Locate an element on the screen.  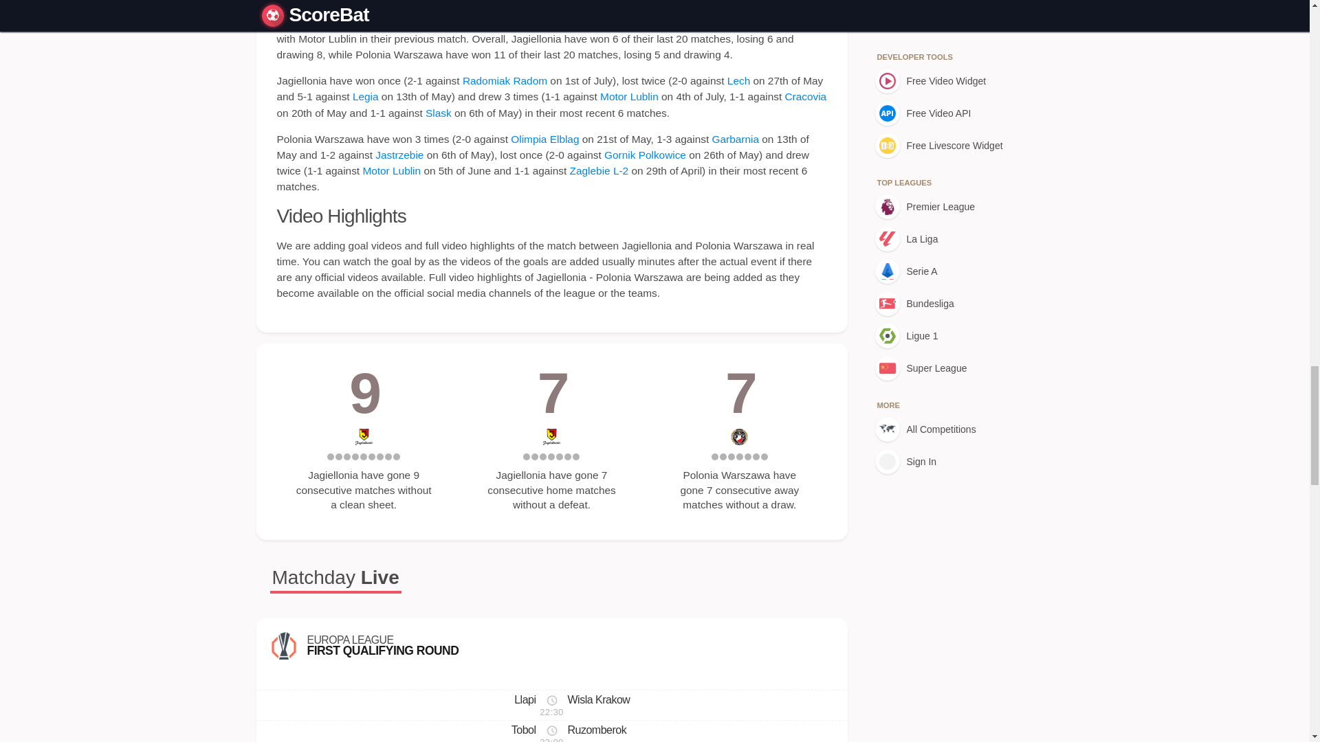
Motor Lublin is located at coordinates (645, 155).